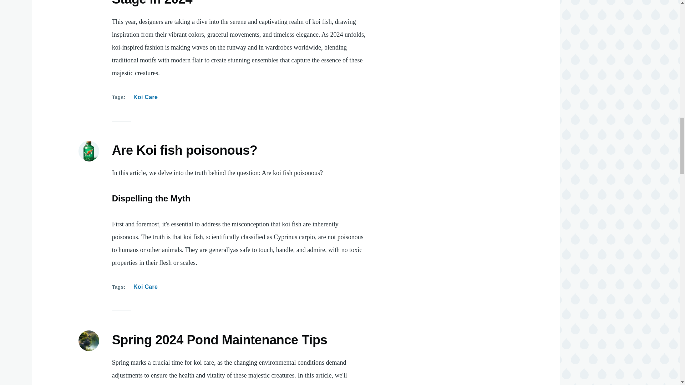 The width and height of the screenshot is (685, 385). Describe the element at coordinates (220, 340) in the screenshot. I see `Spring 2024 Pond Maintenance Tips` at that location.